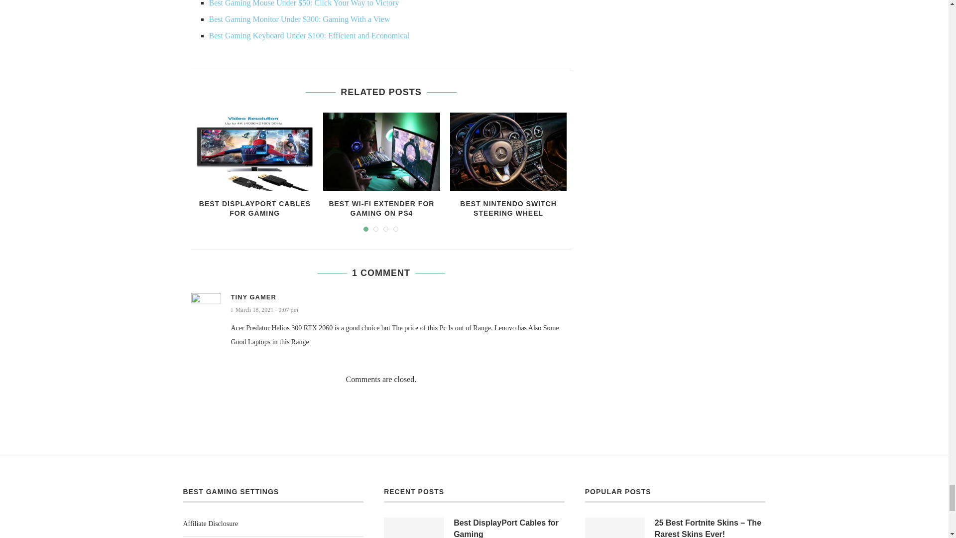 The image size is (956, 538). Describe the element at coordinates (254, 151) in the screenshot. I see `Best DisplayPort Cables for Gaming` at that location.